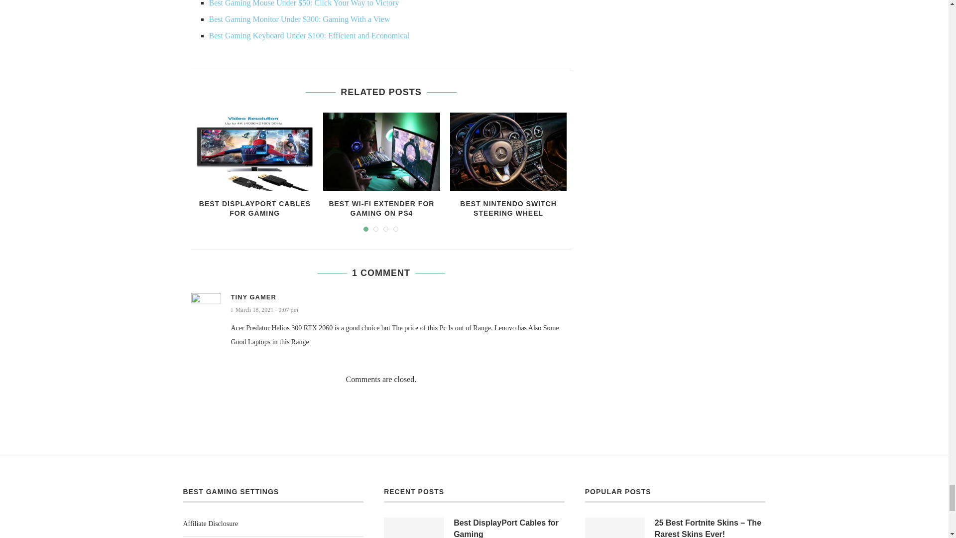 The image size is (956, 538). Describe the element at coordinates (254, 151) in the screenshot. I see `Best DisplayPort Cables for Gaming` at that location.